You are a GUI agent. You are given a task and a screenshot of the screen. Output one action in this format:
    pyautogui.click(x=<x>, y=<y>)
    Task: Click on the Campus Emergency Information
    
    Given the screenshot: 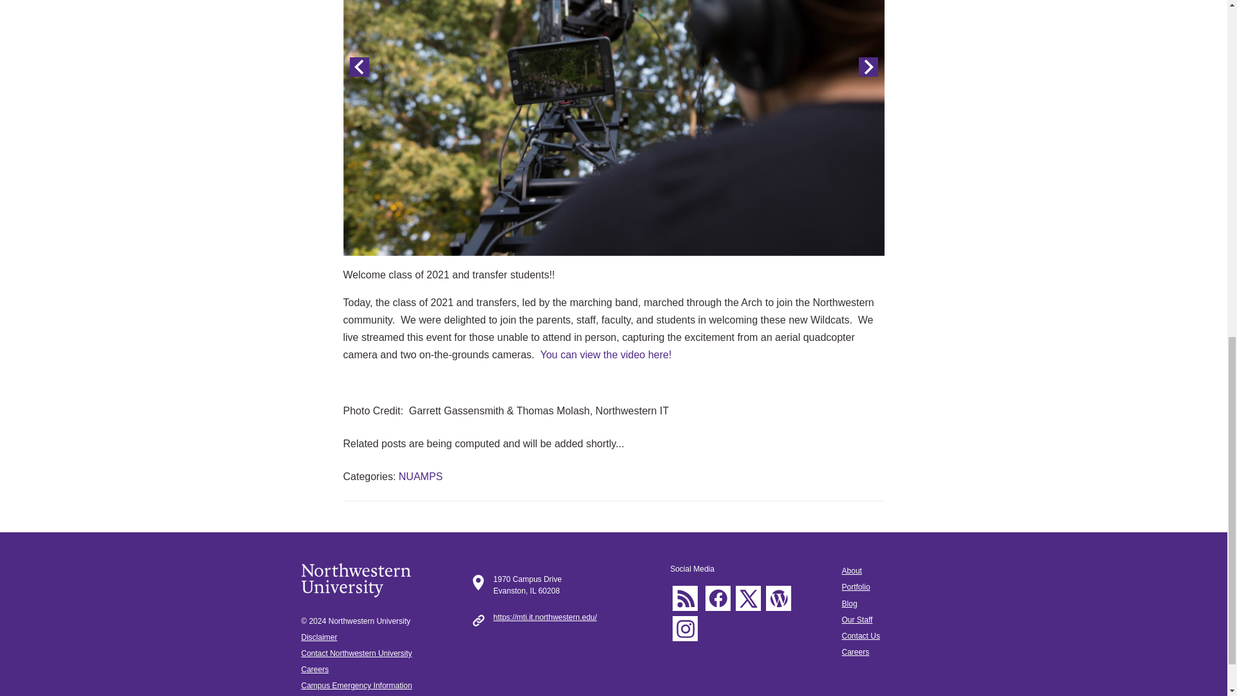 What is the action you would take?
    pyautogui.click(x=357, y=686)
    